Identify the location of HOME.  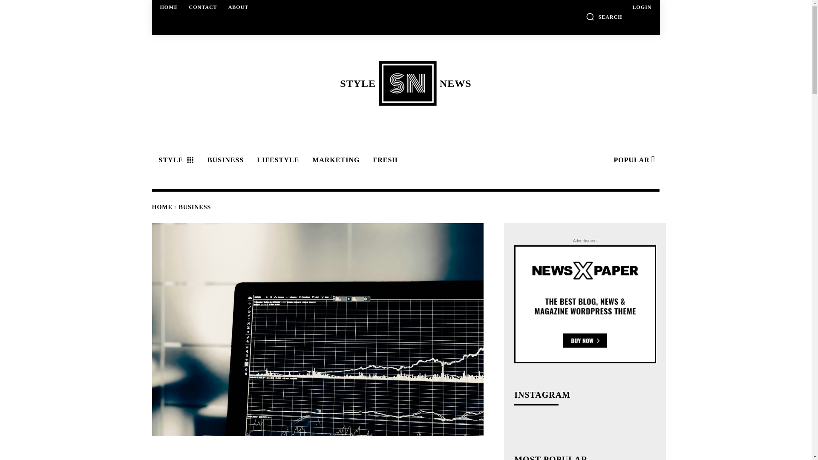
(175, 160).